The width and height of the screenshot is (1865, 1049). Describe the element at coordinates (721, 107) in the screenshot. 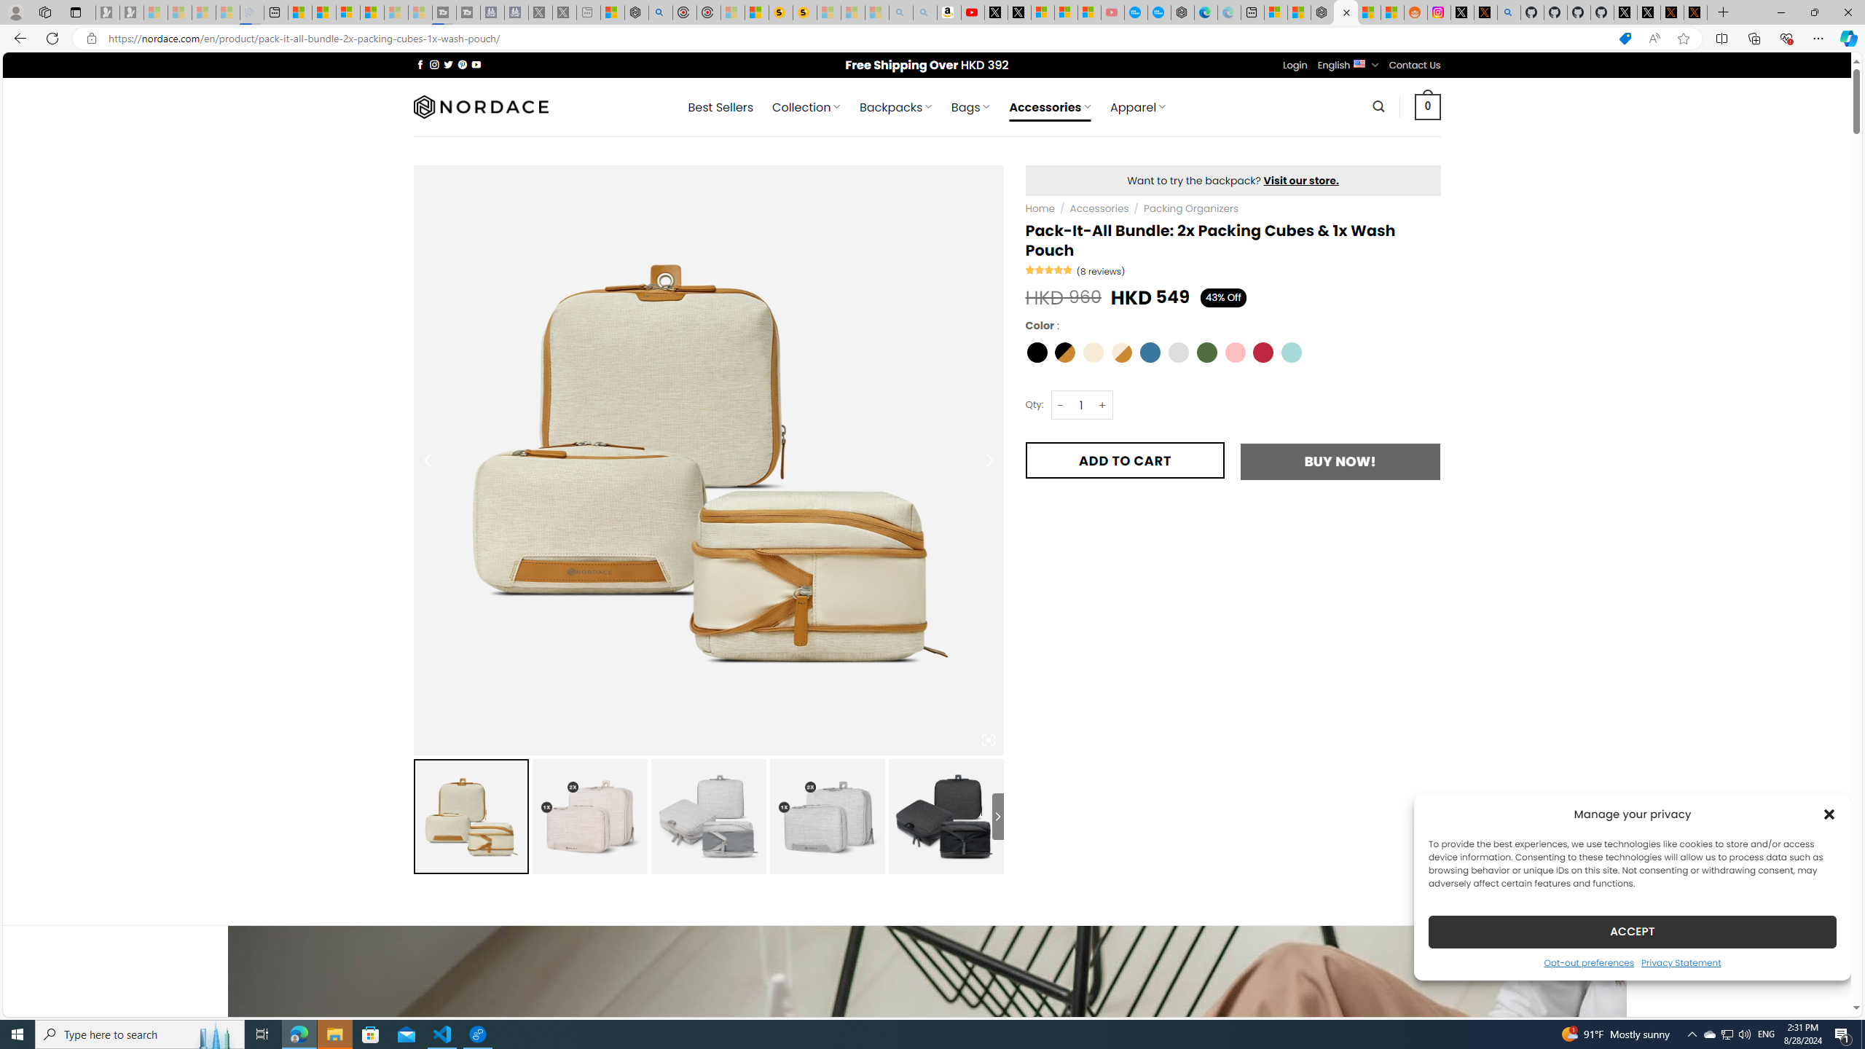

I see `  Best Sellers` at that location.